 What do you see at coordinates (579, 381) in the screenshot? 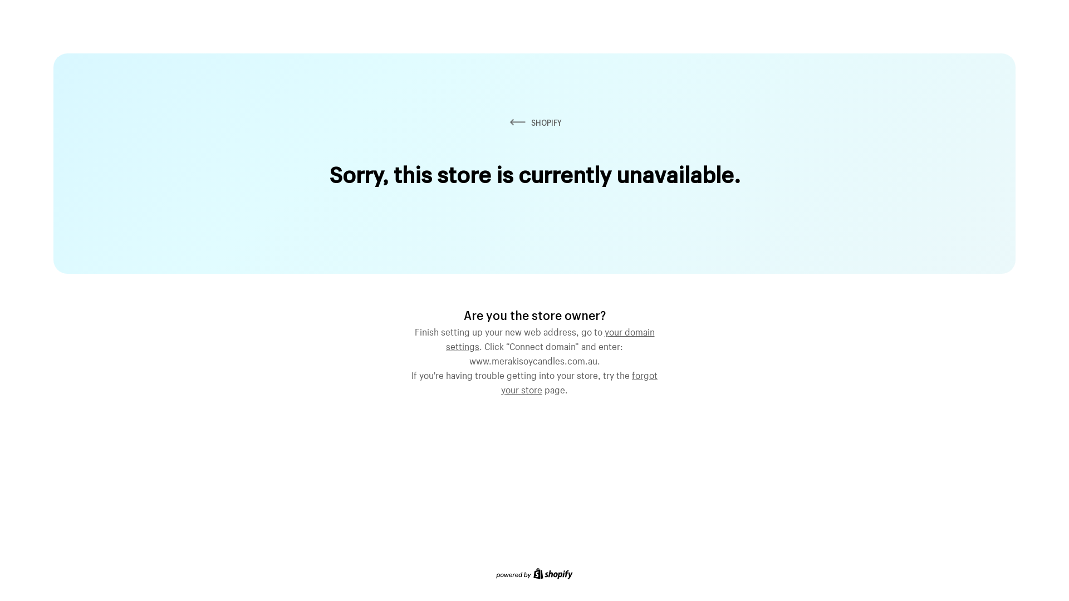
I see `forgot your store` at bounding box center [579, 381].